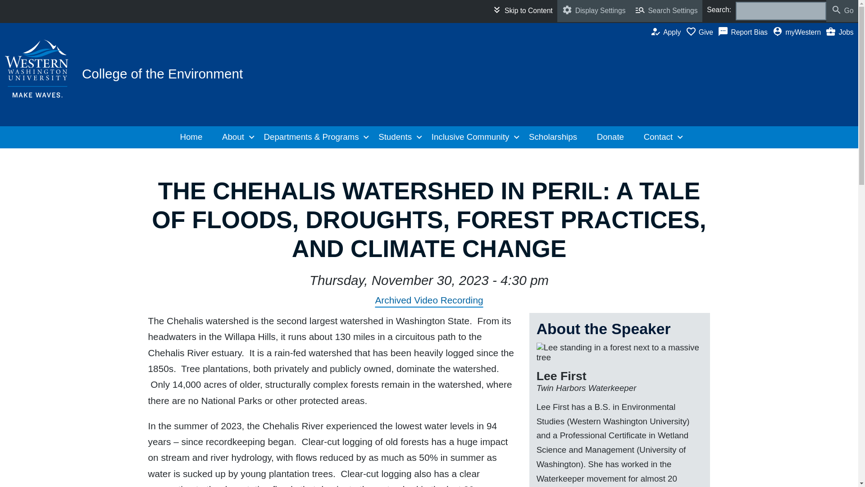 Image resolution: width=865 pixels, height=487 pixels. Describe the element at coordinates (666, 11) in the screenshot. I see `Search Settings` at that location.